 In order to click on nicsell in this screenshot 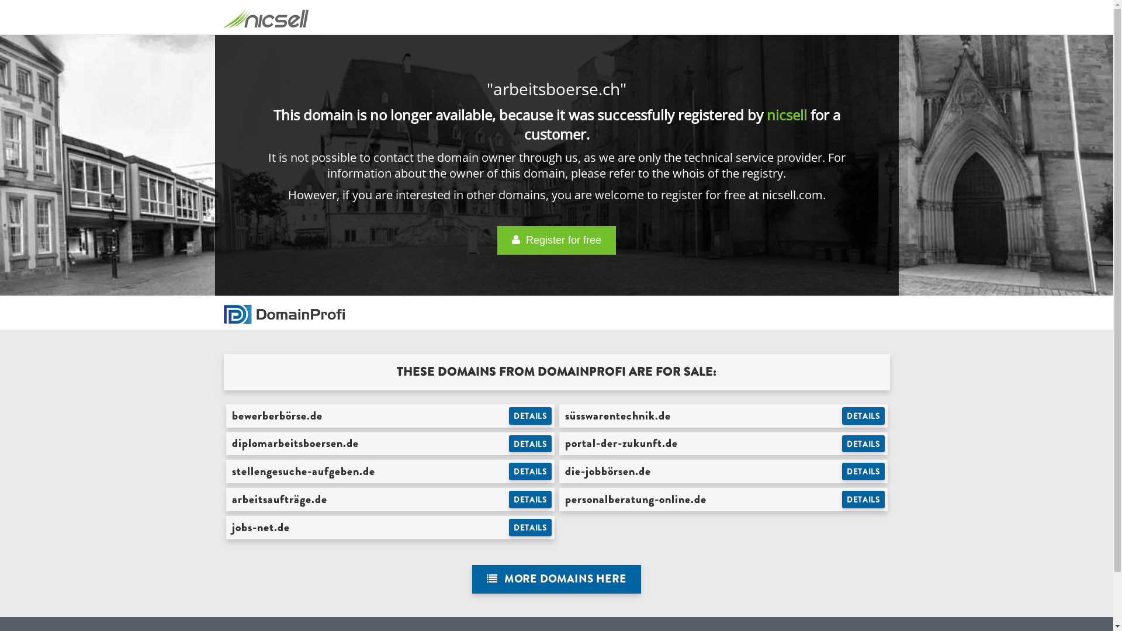, I will do `click(787, 115)`.